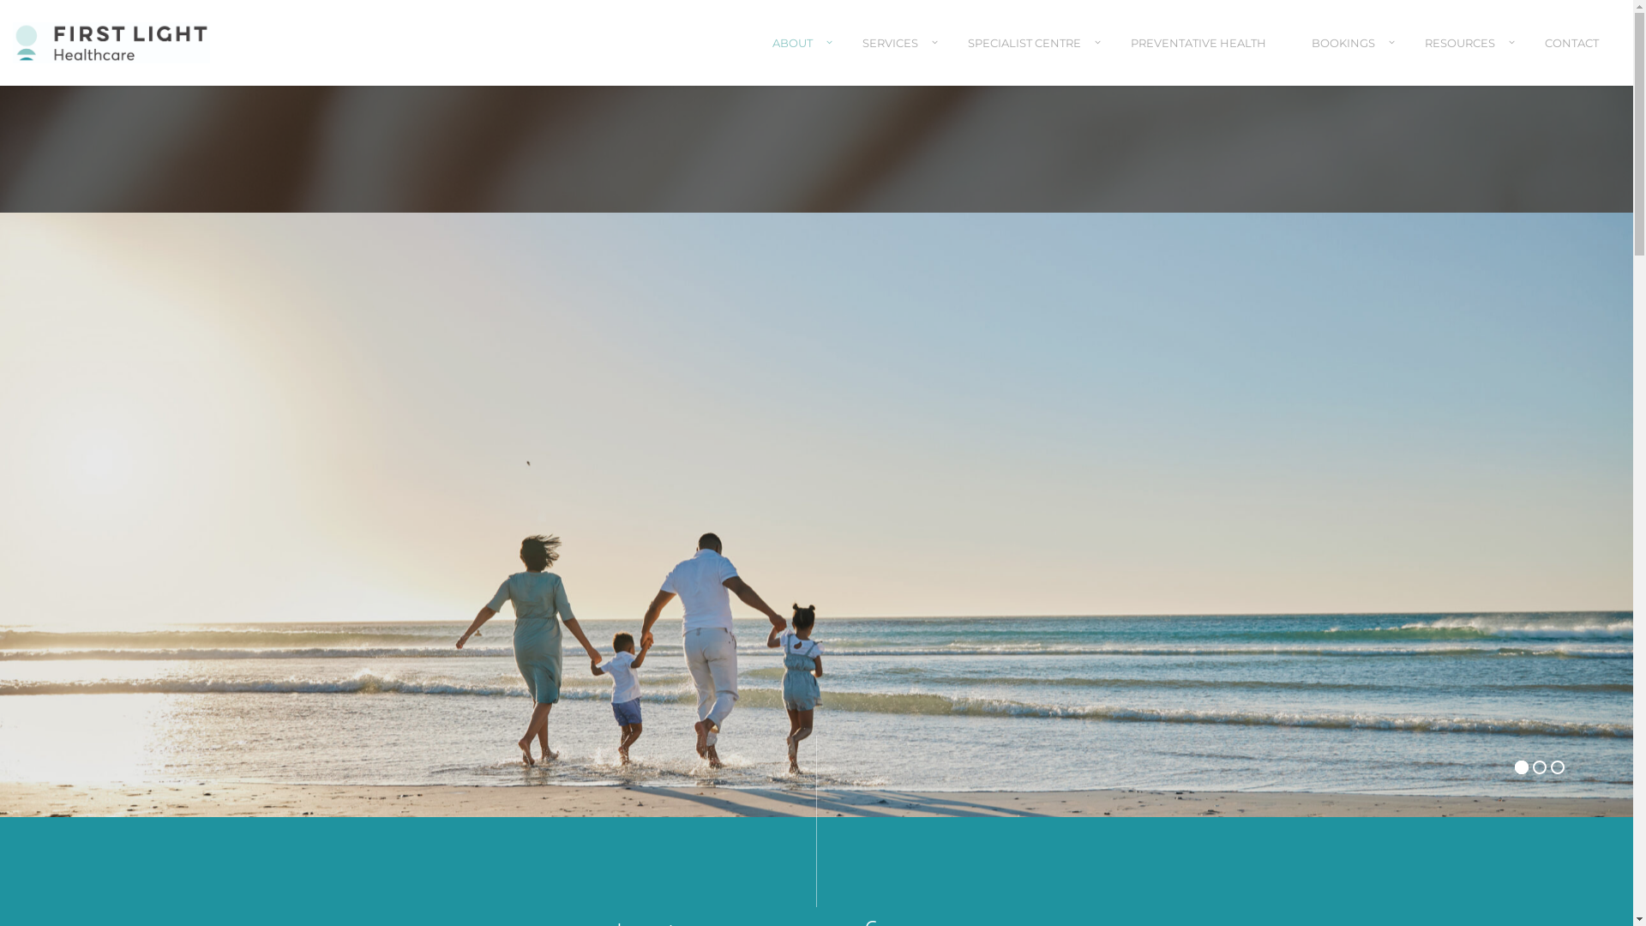 The height and width of the screenshot is (926, 1646). Describe the element at coordinates (1027, 58) in the screenshot. I see `SPECIALIST CENTRE` at that location.